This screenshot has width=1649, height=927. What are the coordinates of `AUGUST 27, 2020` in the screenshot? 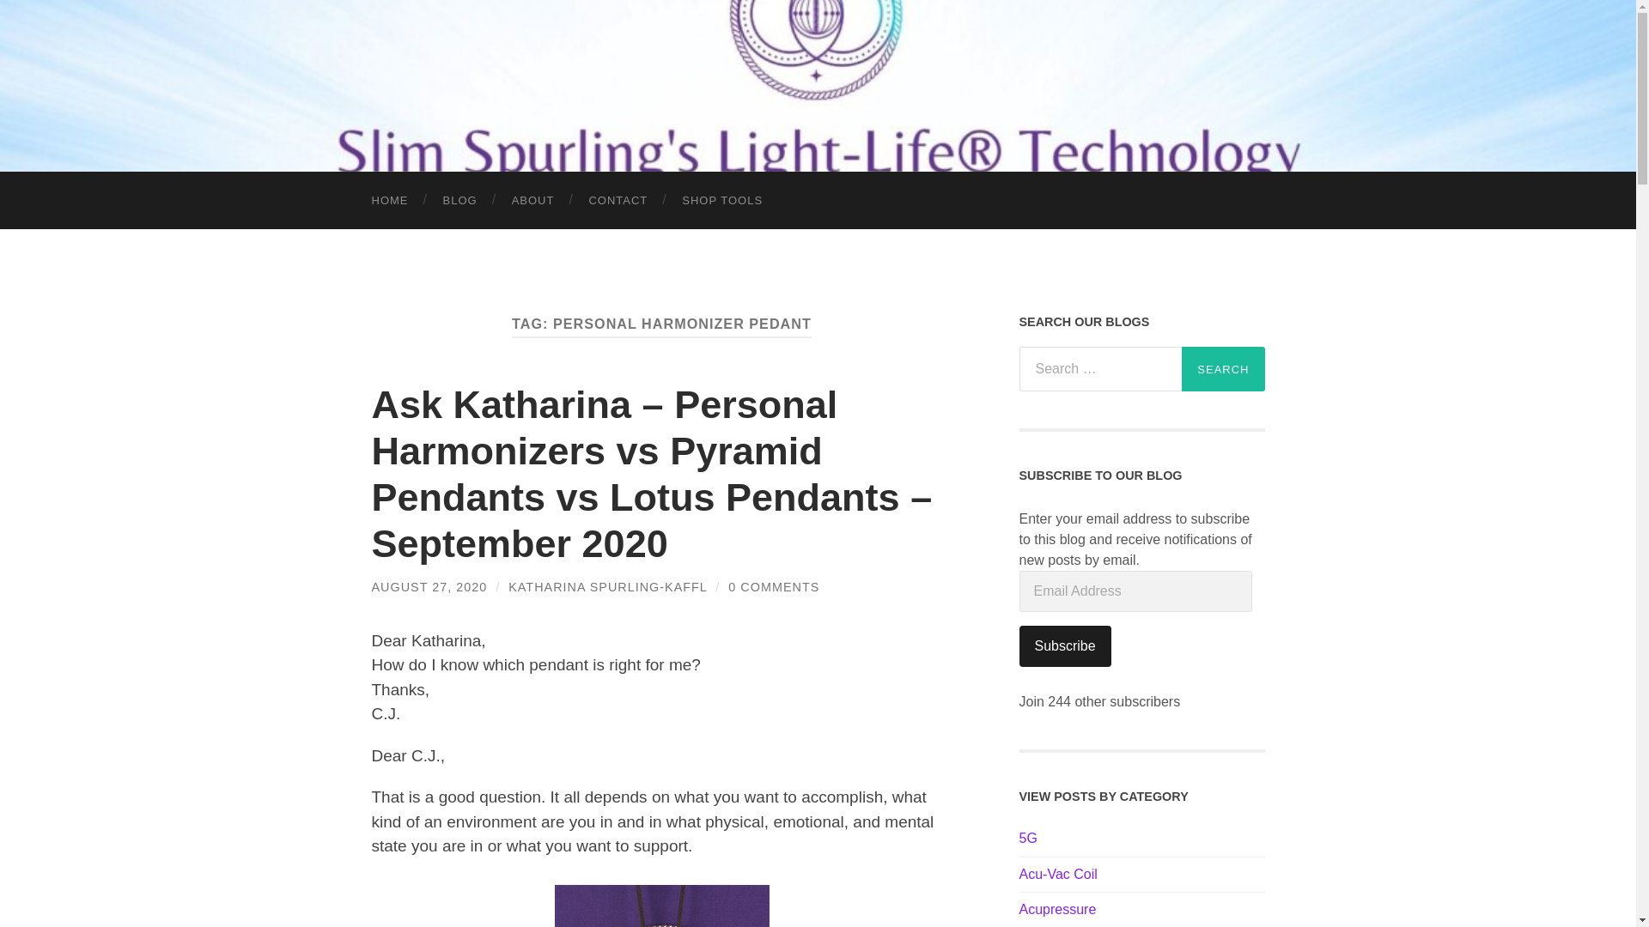 It's located at (429, 587).